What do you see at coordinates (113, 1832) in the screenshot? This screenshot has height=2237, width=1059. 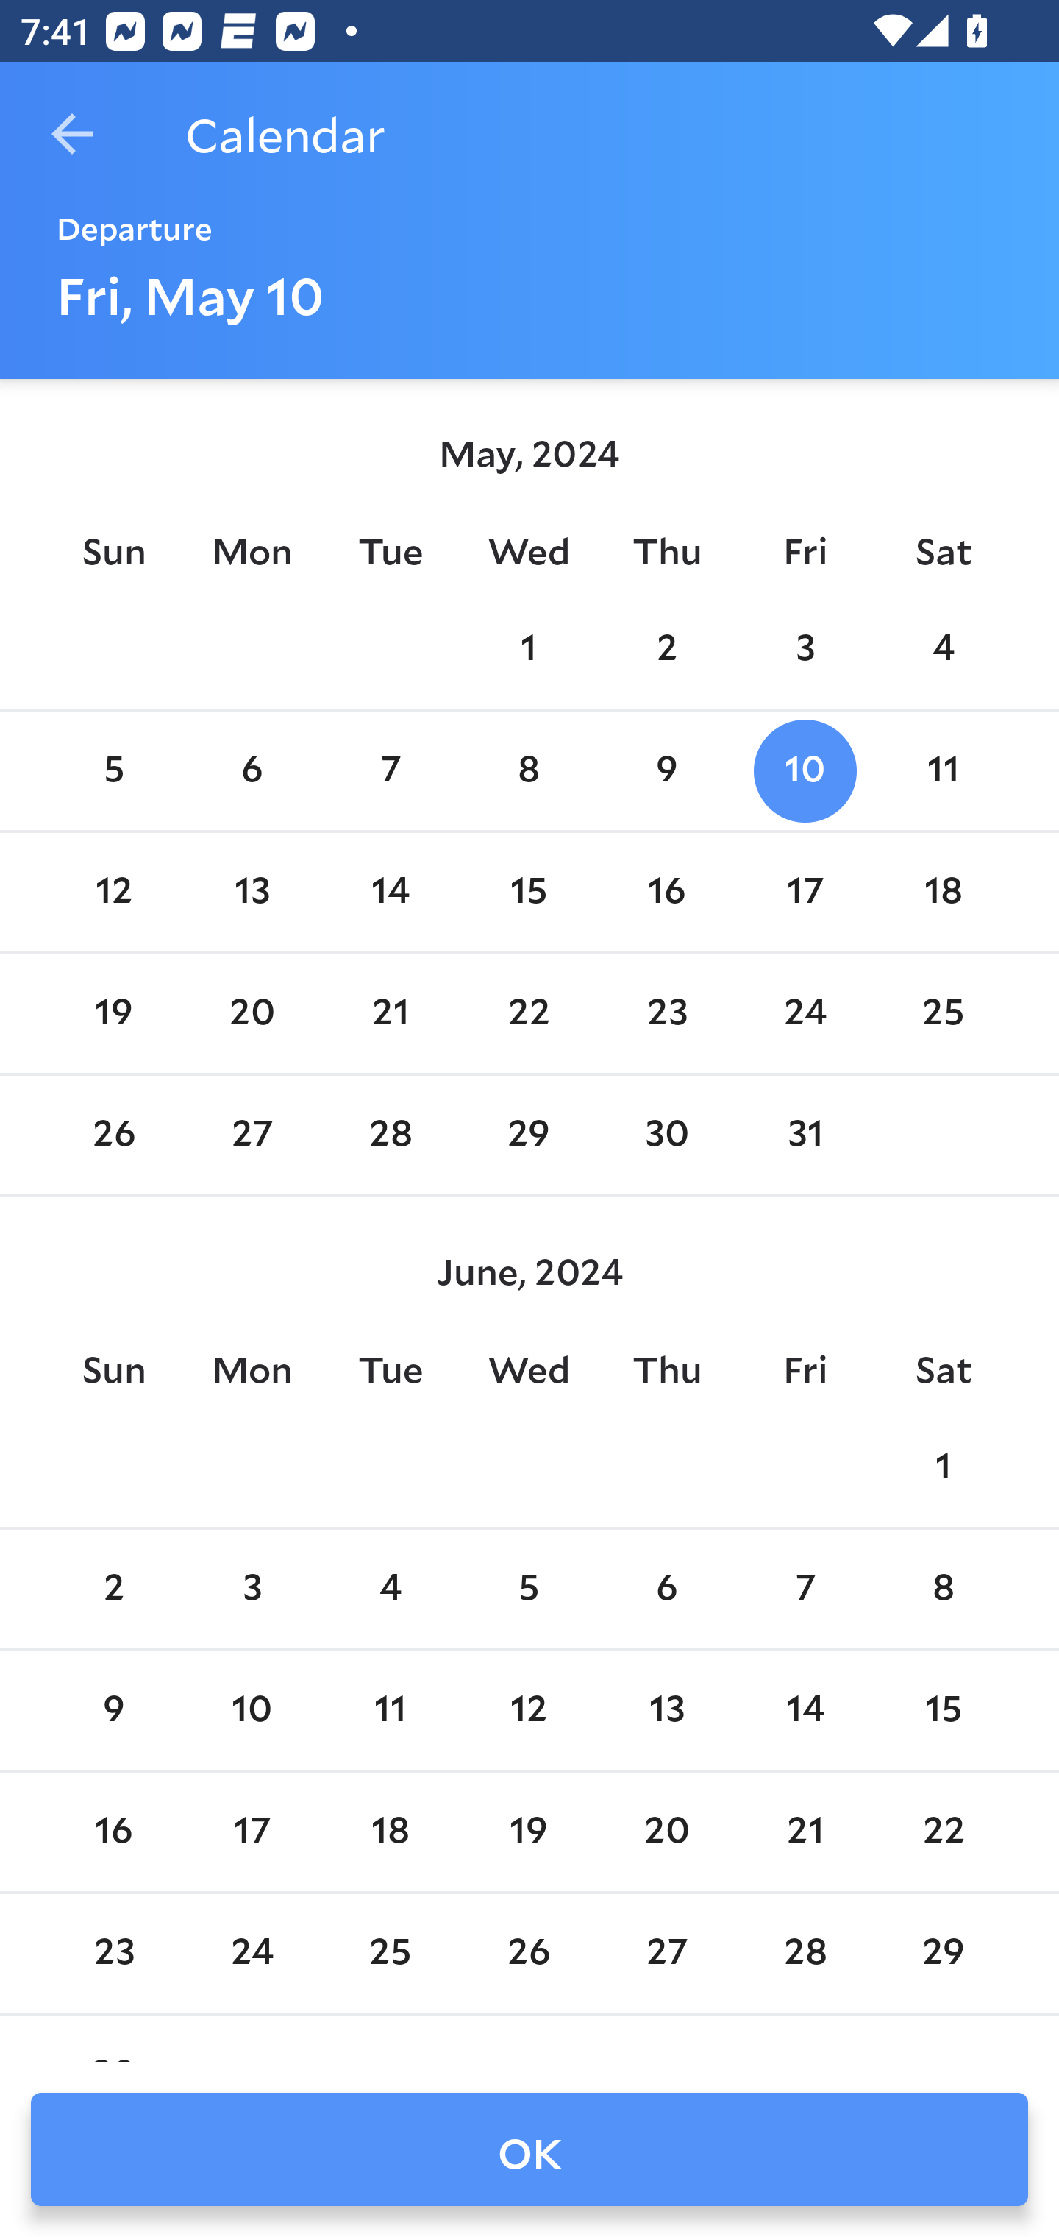 I see `16` at bounding box center [113, 1832].